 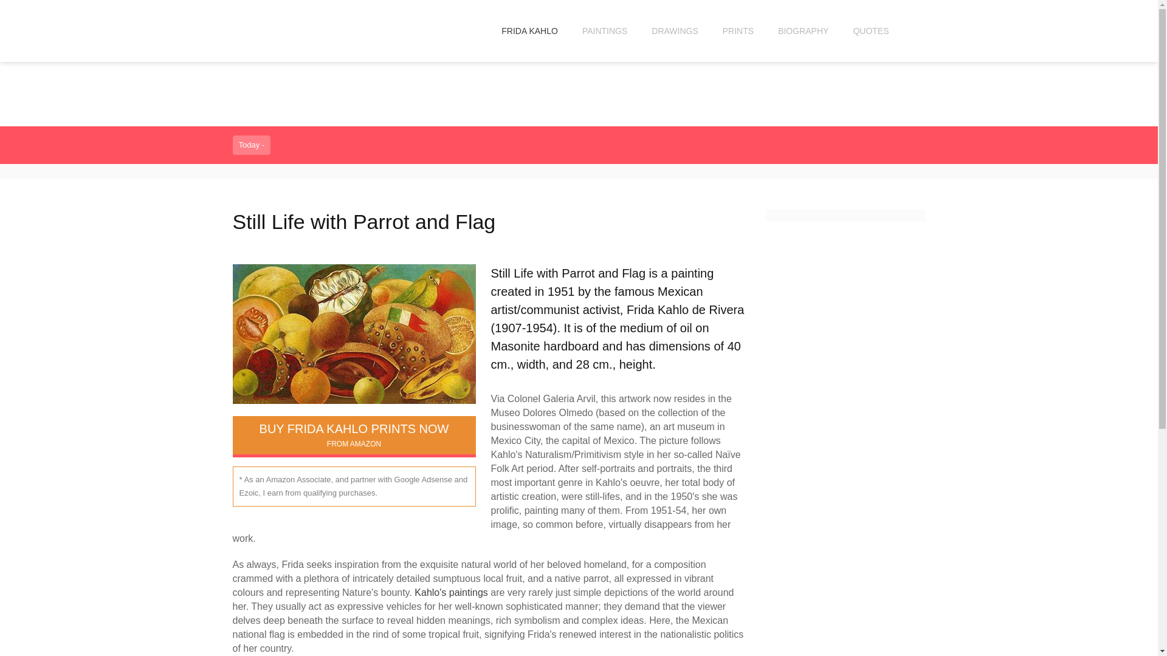 I want to click on BIOGRAPHY, so click(x=802, y=30).